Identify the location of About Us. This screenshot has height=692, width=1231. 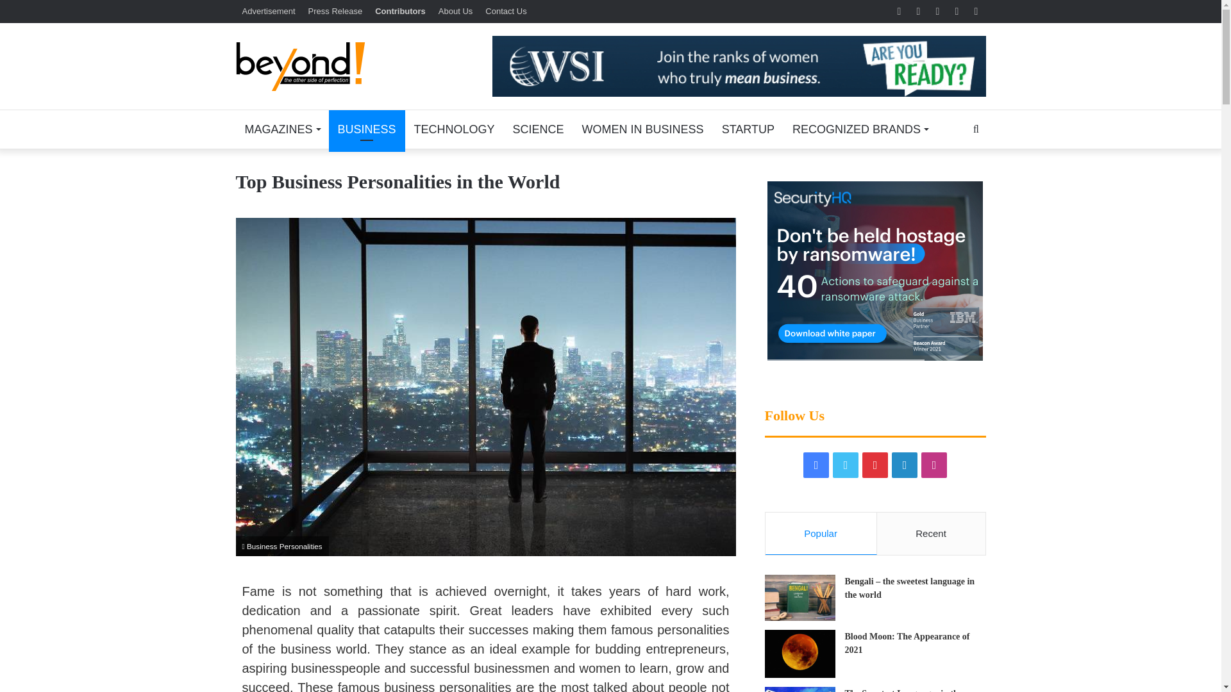
(455, 11).